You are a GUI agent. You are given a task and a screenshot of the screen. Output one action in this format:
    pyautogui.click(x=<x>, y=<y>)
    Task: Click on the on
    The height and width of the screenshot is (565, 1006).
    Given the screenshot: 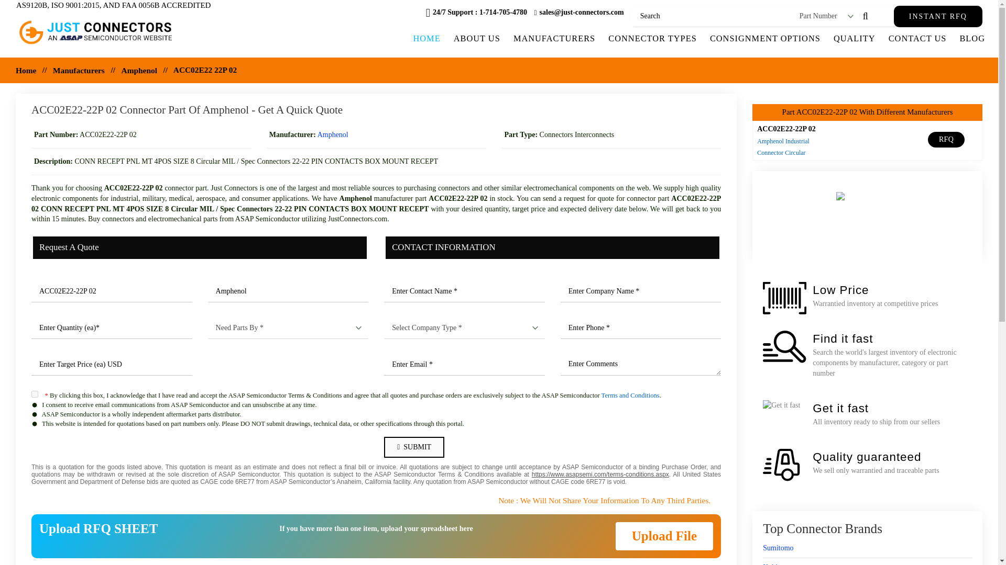 What is the action you would take?
    pyautogui.click(x=35, y=394)
    